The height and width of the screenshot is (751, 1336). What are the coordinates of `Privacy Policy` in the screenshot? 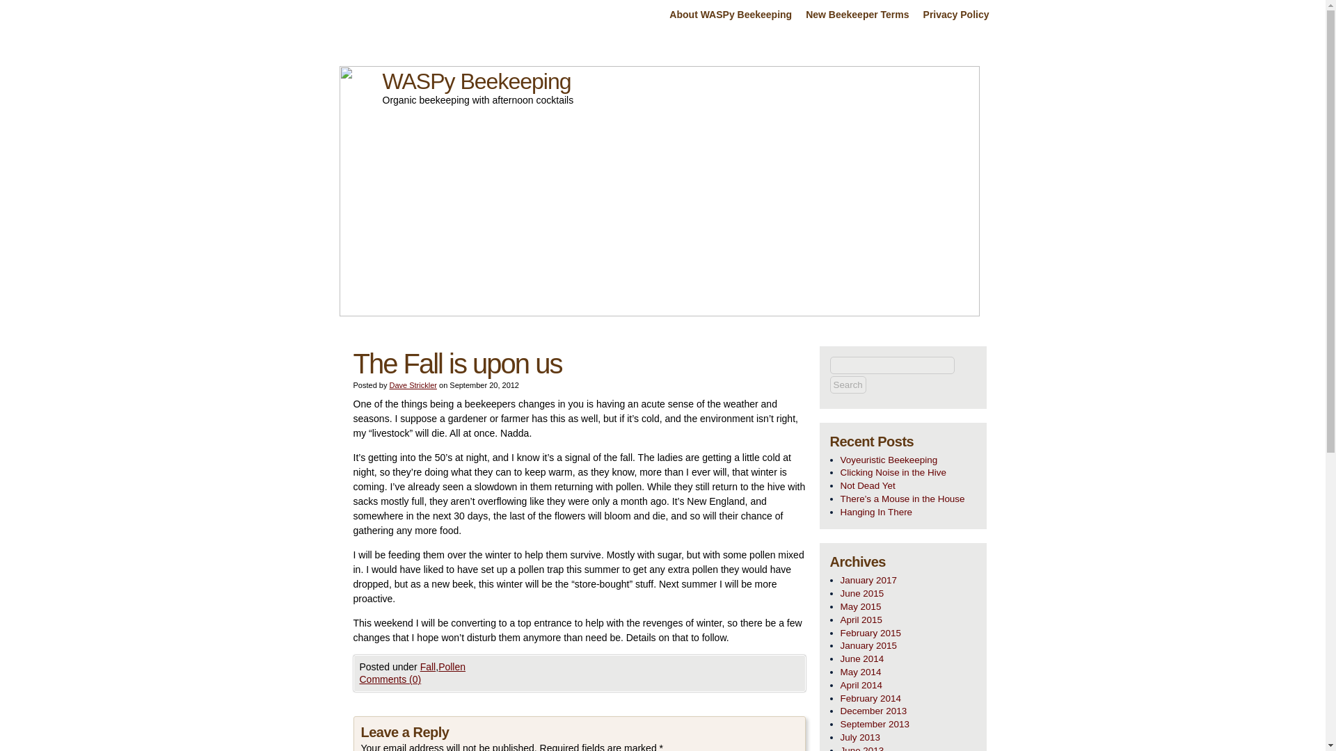 It's located at (956, 15).